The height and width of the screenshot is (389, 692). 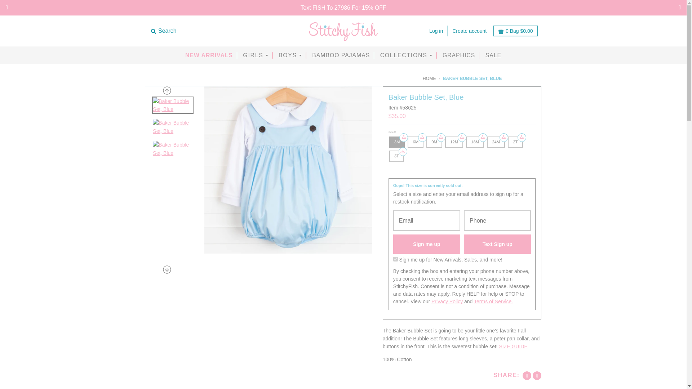 I want to click on HANGER, so click(x=504, y=137).